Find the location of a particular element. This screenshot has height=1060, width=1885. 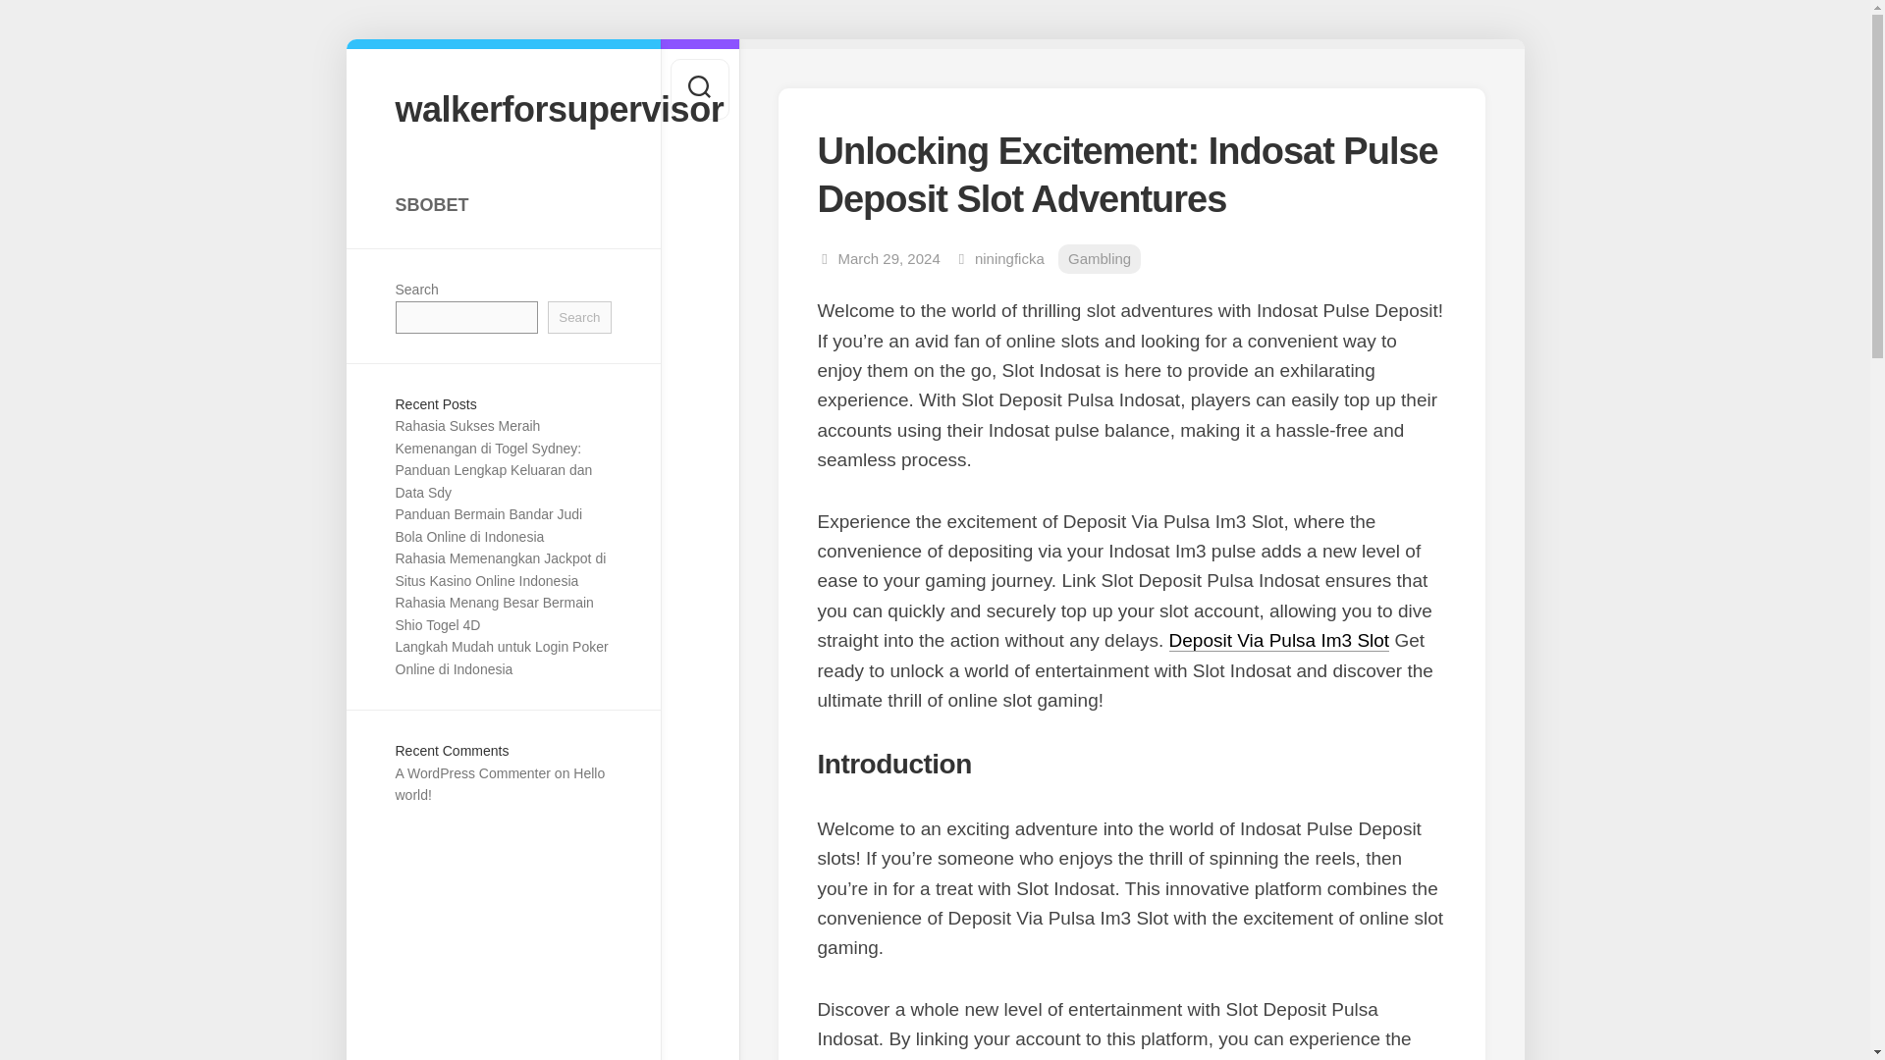

niningficka is located at coordinates (1009, 258).